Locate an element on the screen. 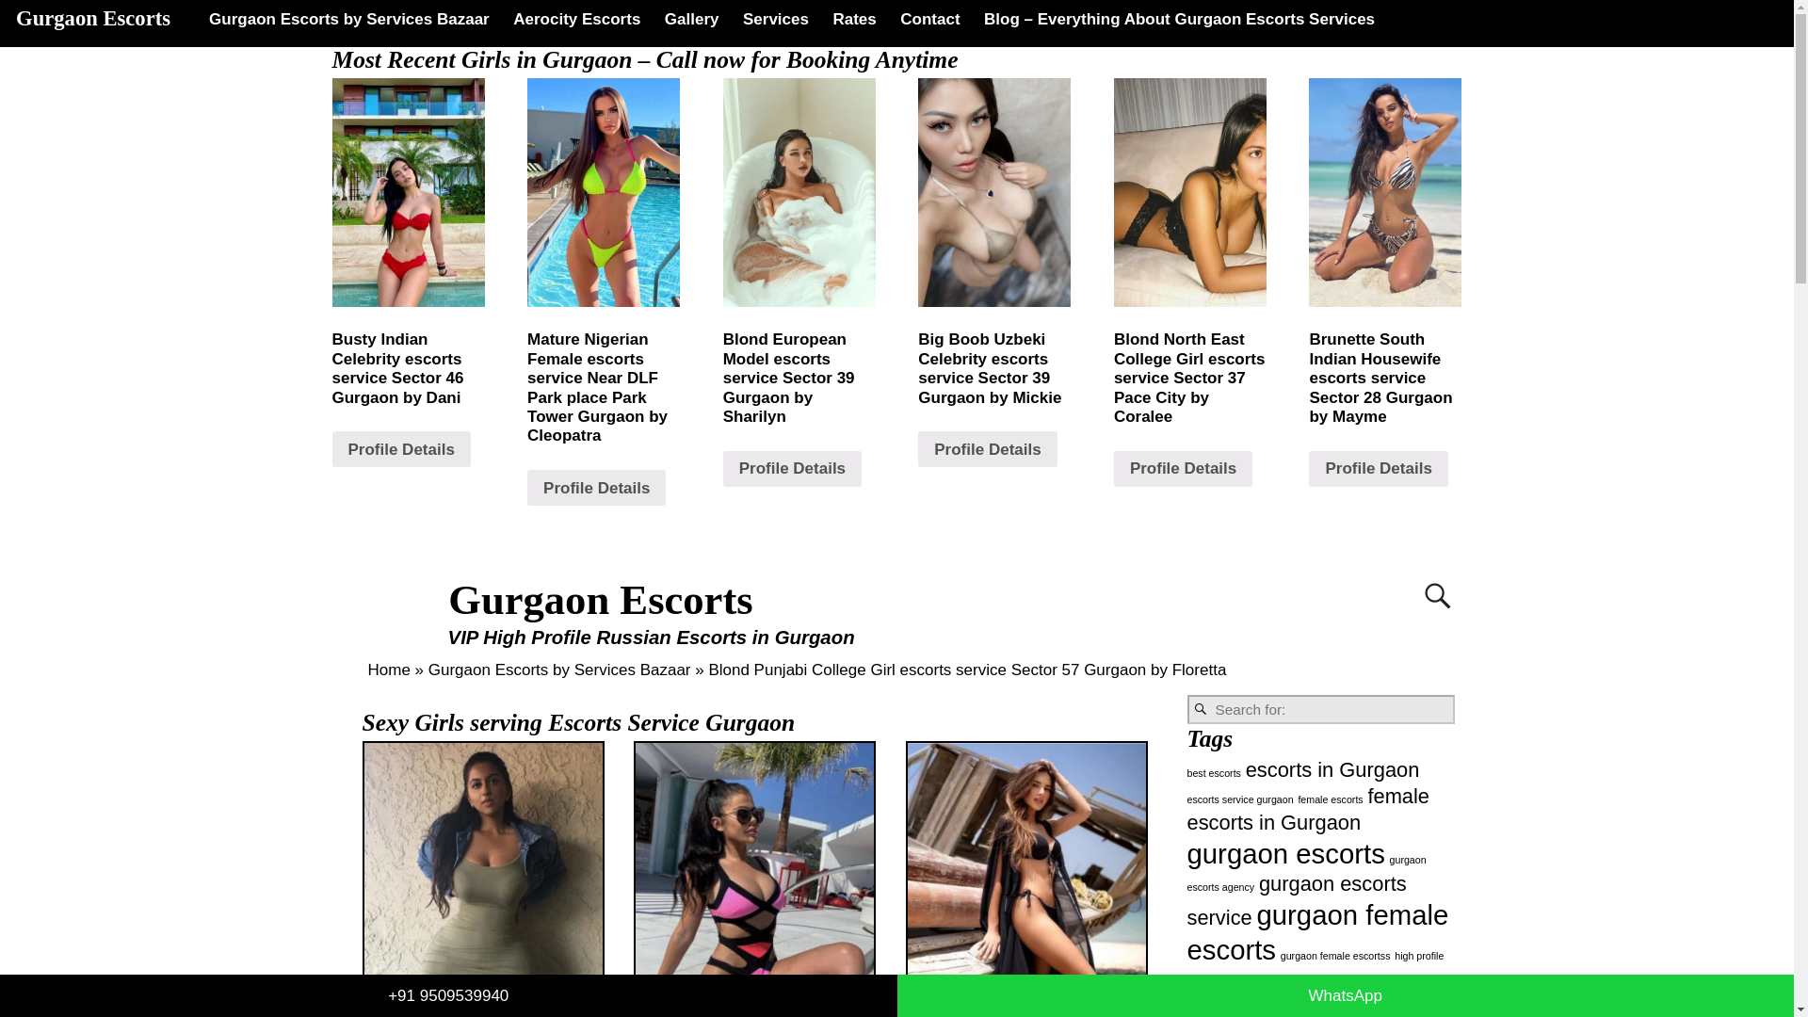 This screenshot has height=1017, width=1808. Gurgaon Escorts by Services Bazaar is located at coordinates (559, 670).